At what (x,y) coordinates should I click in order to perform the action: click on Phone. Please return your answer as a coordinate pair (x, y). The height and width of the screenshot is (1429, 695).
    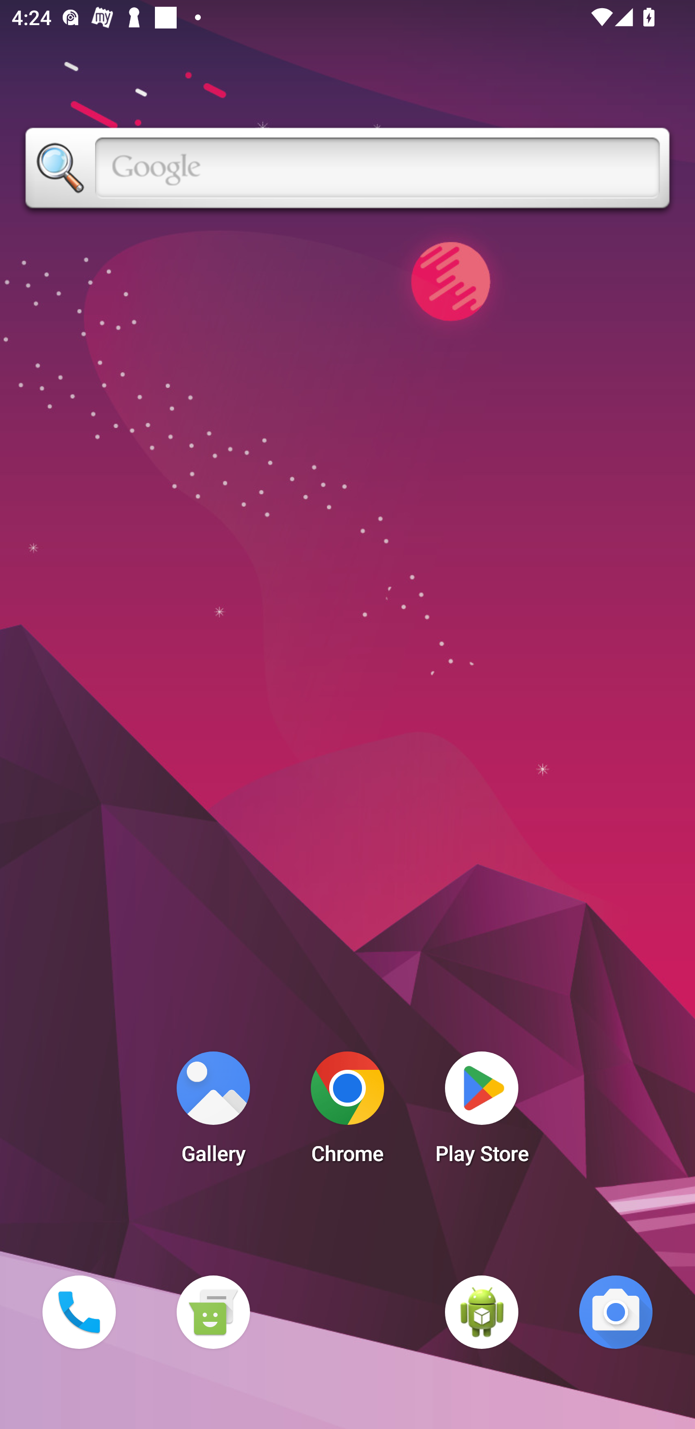
    Looking at the image, I should click on (79, 1312).